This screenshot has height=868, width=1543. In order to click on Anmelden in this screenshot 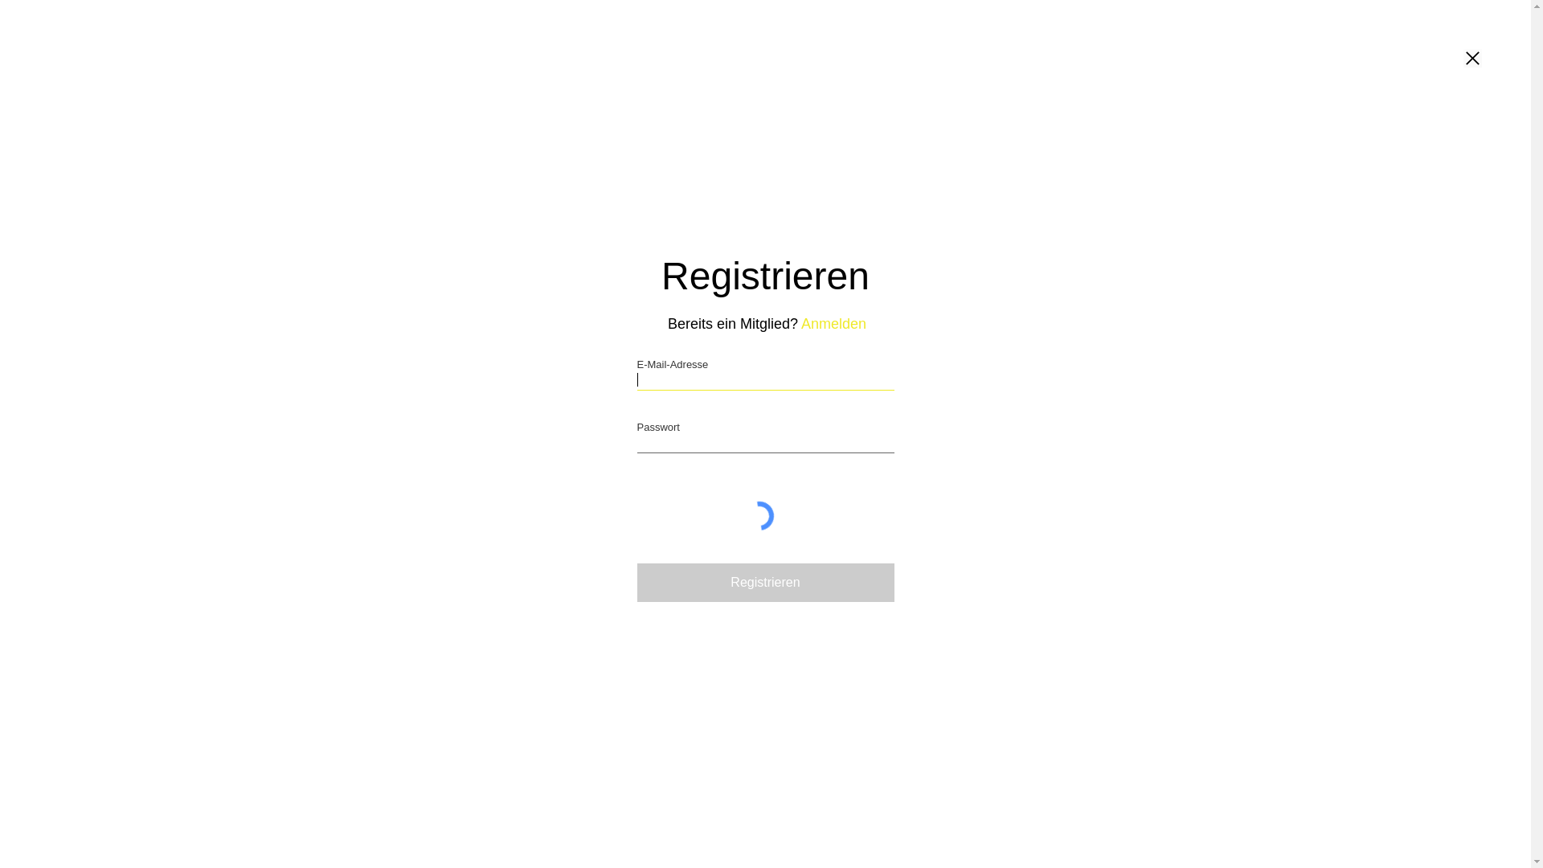, I will do `click(834, 325)`.